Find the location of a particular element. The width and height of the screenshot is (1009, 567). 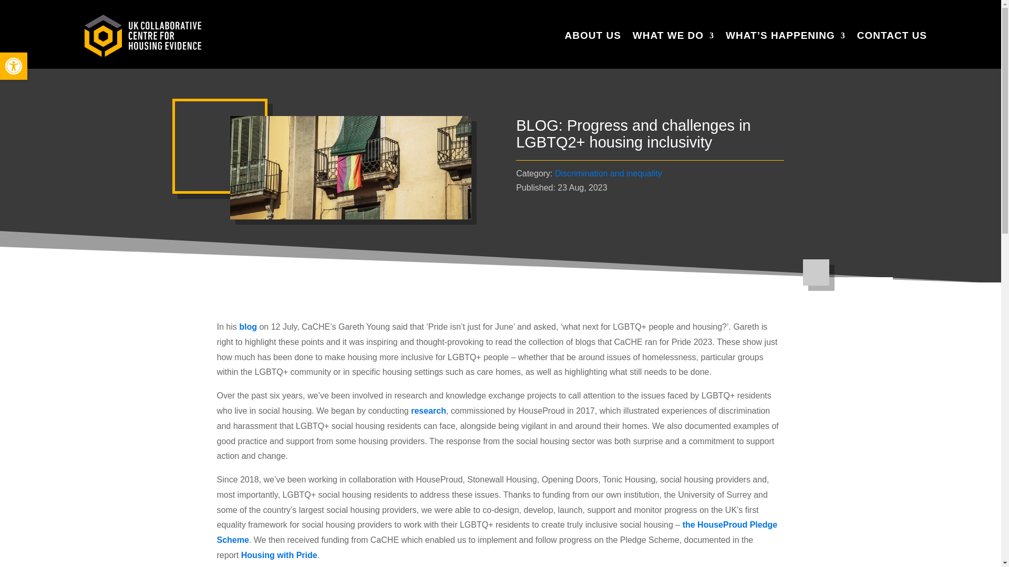

CONTACT US is located at coordinates (14, 66).